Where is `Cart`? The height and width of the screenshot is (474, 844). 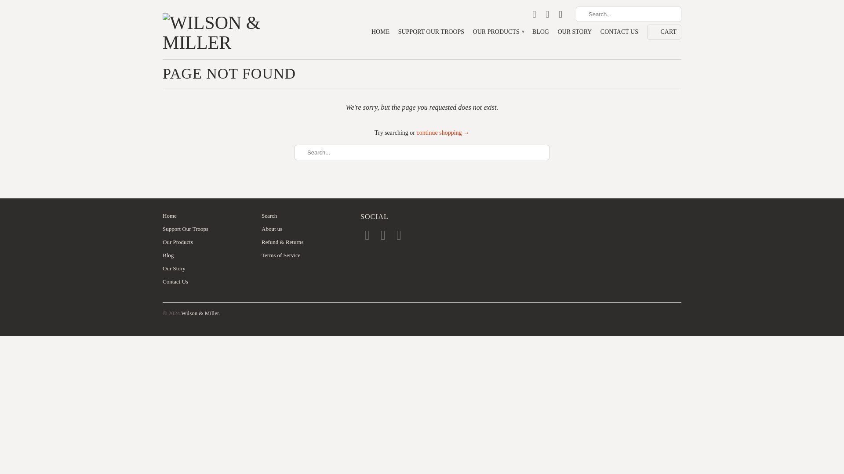
Cart is located at coordinates (665, 32).